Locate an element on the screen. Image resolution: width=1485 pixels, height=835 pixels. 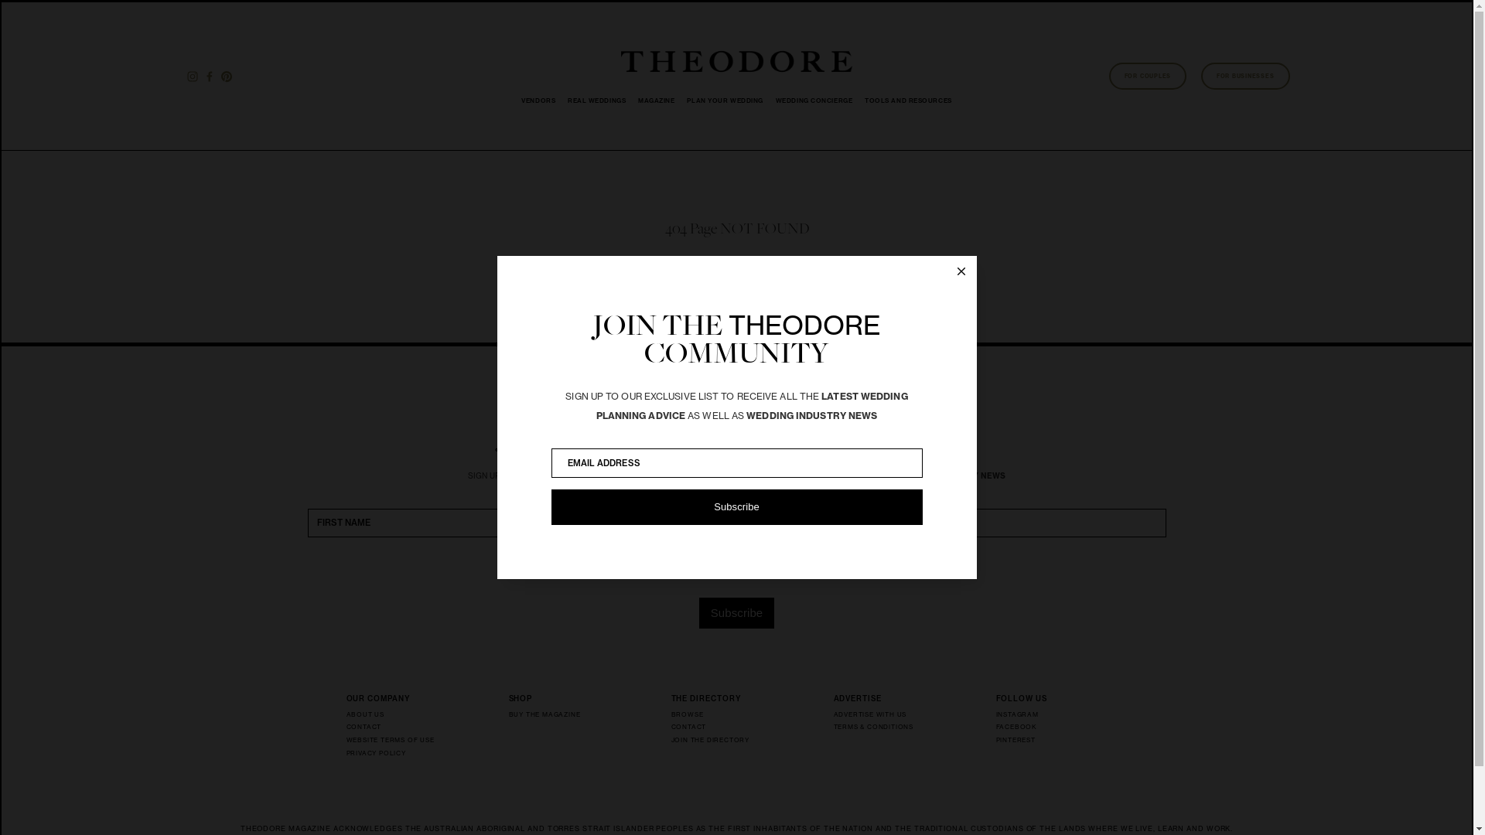
ADVERTISE WITH US is located at coordinates (883, 716).